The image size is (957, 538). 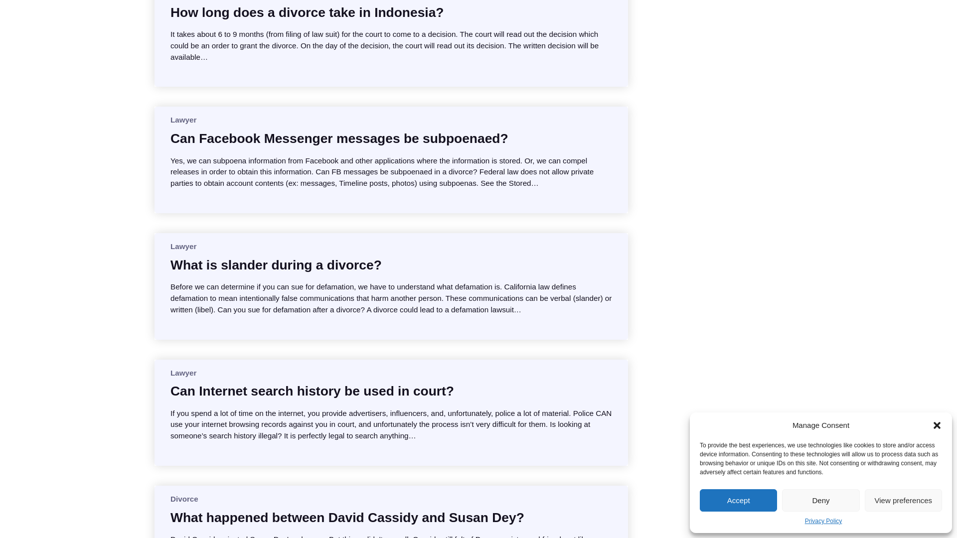 What do you see at coordinates (307, 12) in the screenshot?
I see `How long does a divorce take in Indonesia?` at bounding box center [307, 12].